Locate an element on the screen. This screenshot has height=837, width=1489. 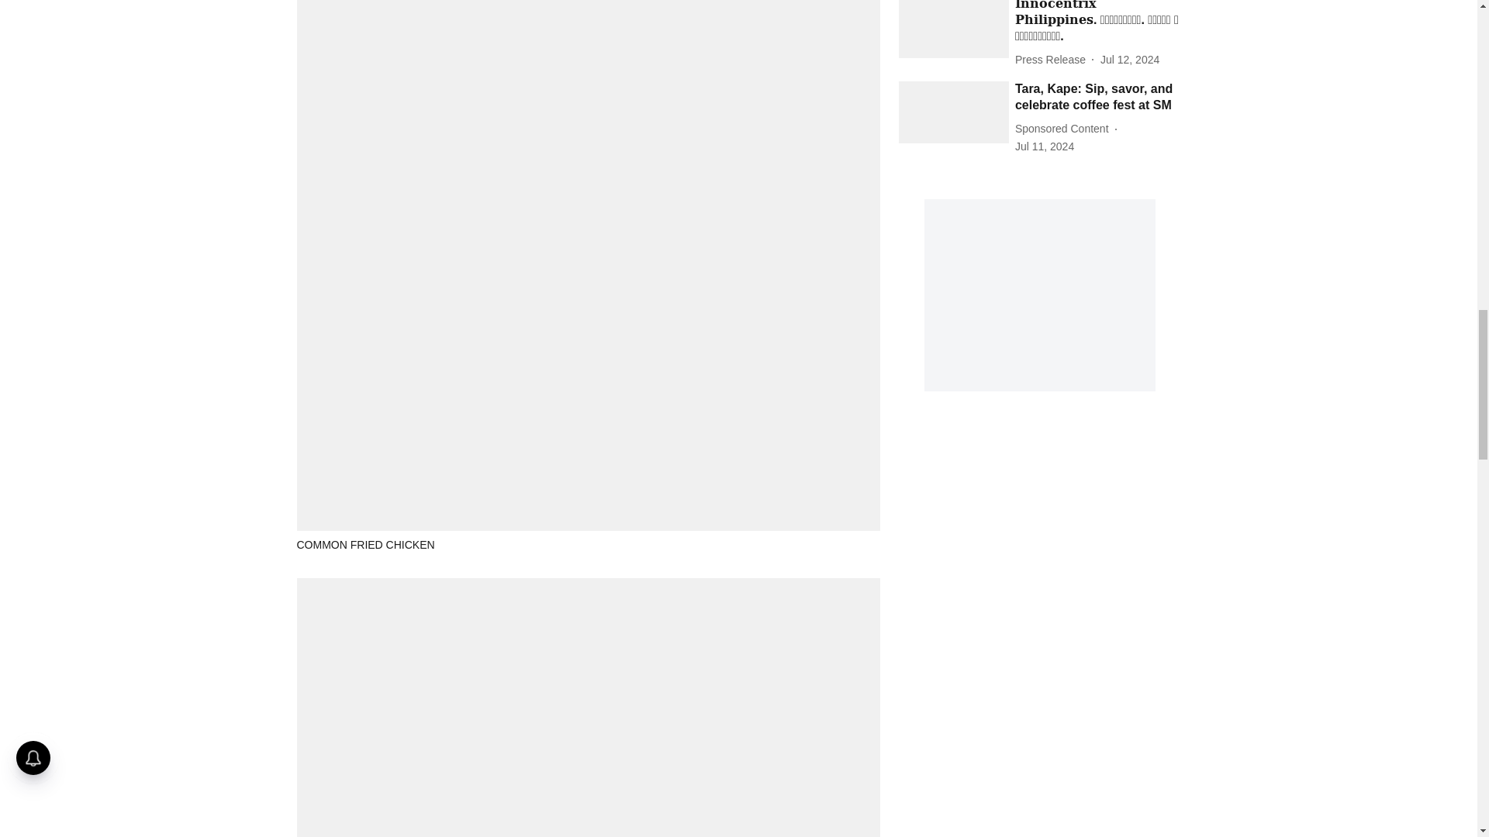
2024-07-12 02:00 is located at coordinates (1129, 59).